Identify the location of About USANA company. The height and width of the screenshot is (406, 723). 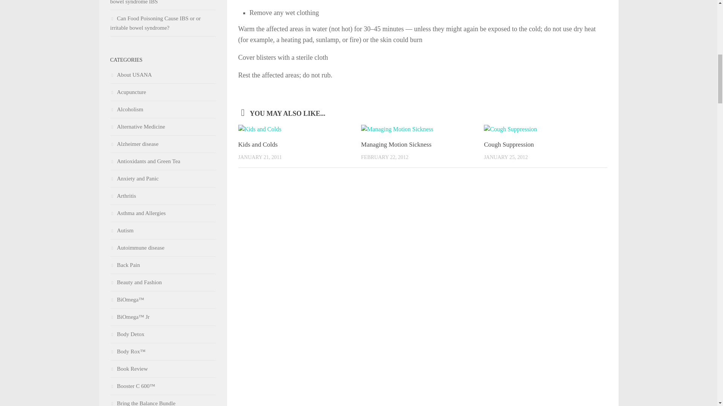
(131, 75).